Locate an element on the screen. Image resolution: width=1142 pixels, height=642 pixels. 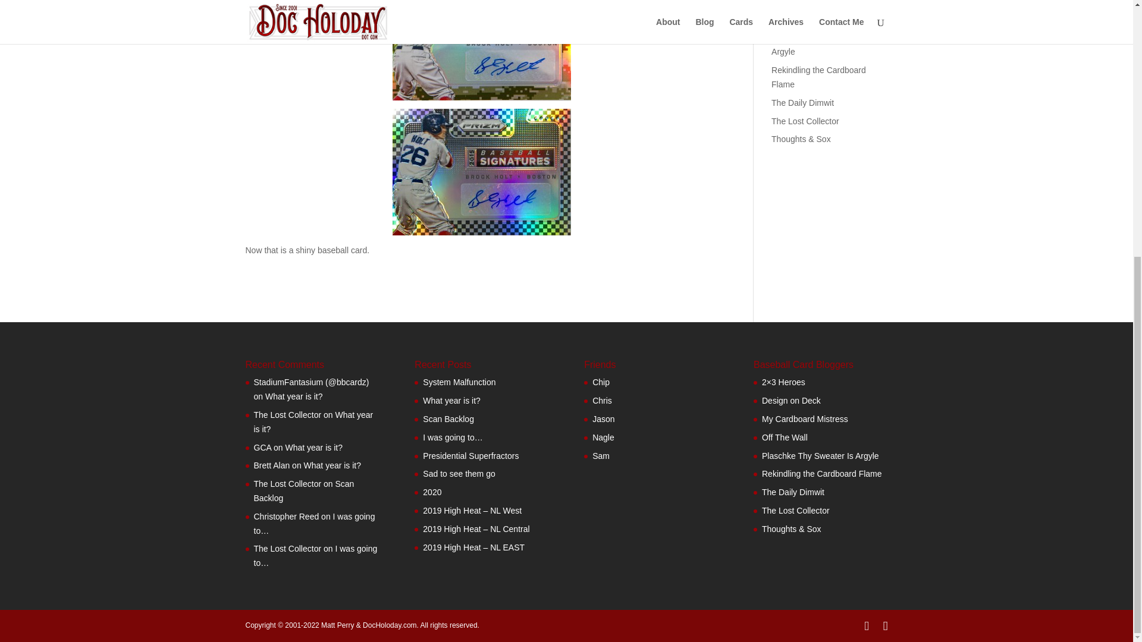
Plaschke Thy Sweater Is Argyle is located at coordinates (817, 45).